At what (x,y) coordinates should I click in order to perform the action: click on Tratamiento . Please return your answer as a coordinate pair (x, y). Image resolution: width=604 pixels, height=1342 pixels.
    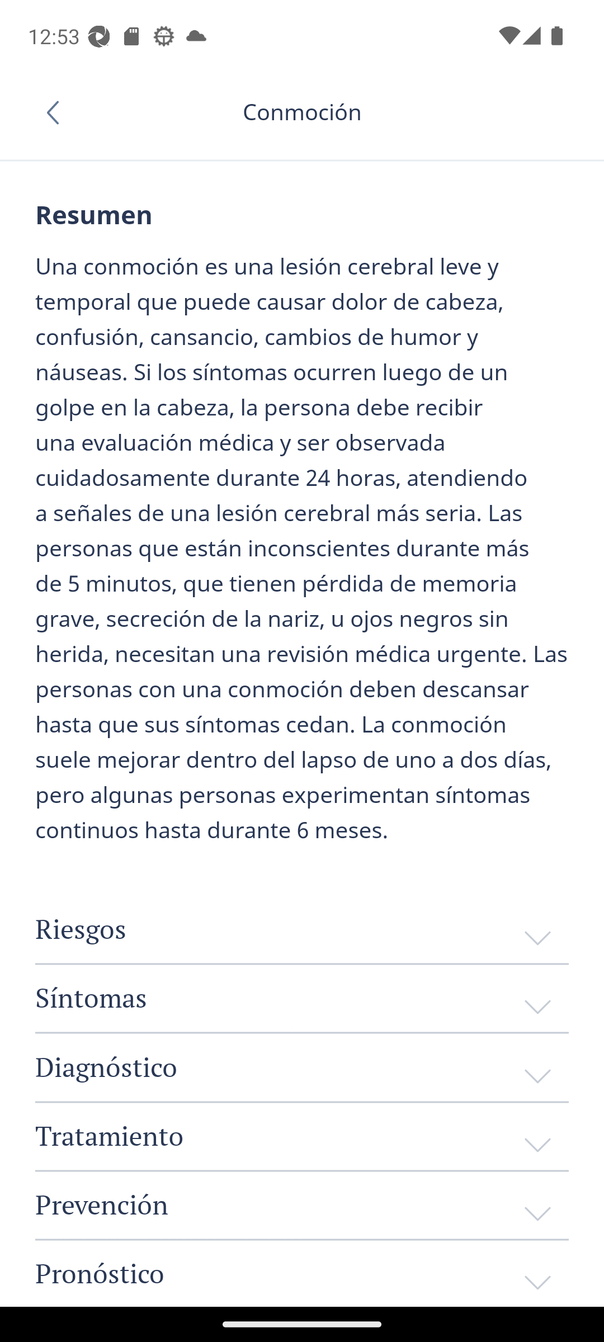
    Looking at the image, I should click on (302, 1135).